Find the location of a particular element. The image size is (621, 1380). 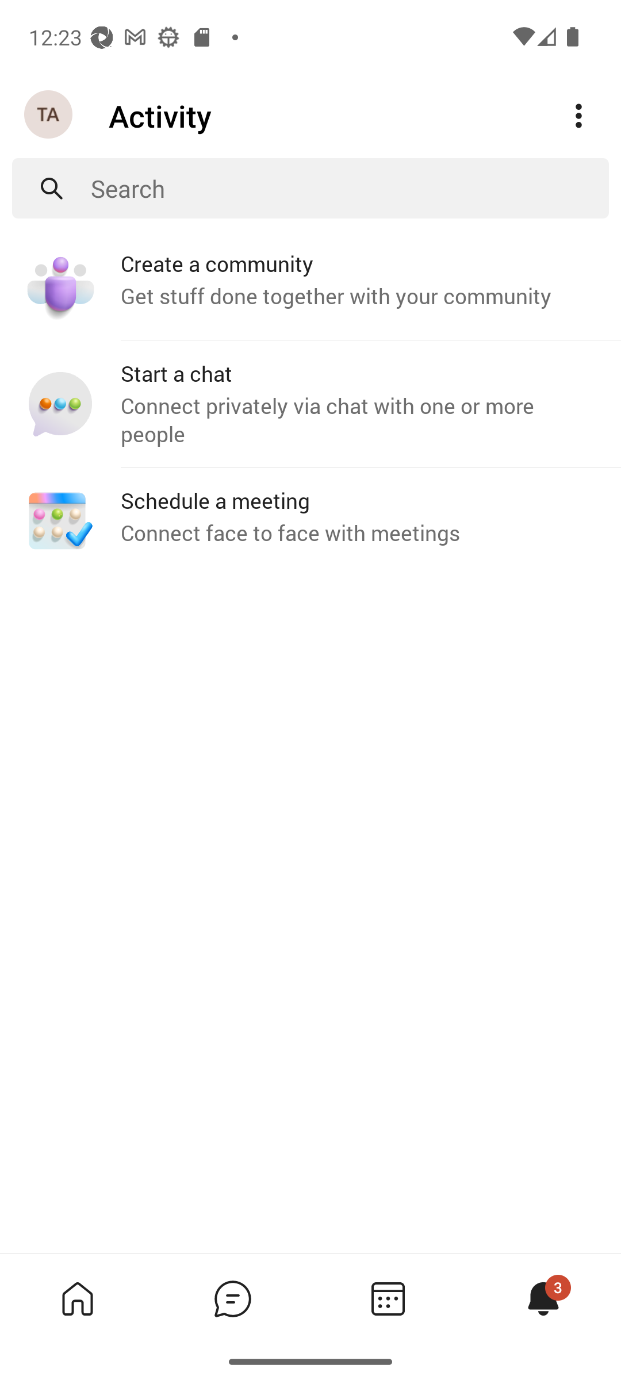

More options is located at coordinates (578, 116).